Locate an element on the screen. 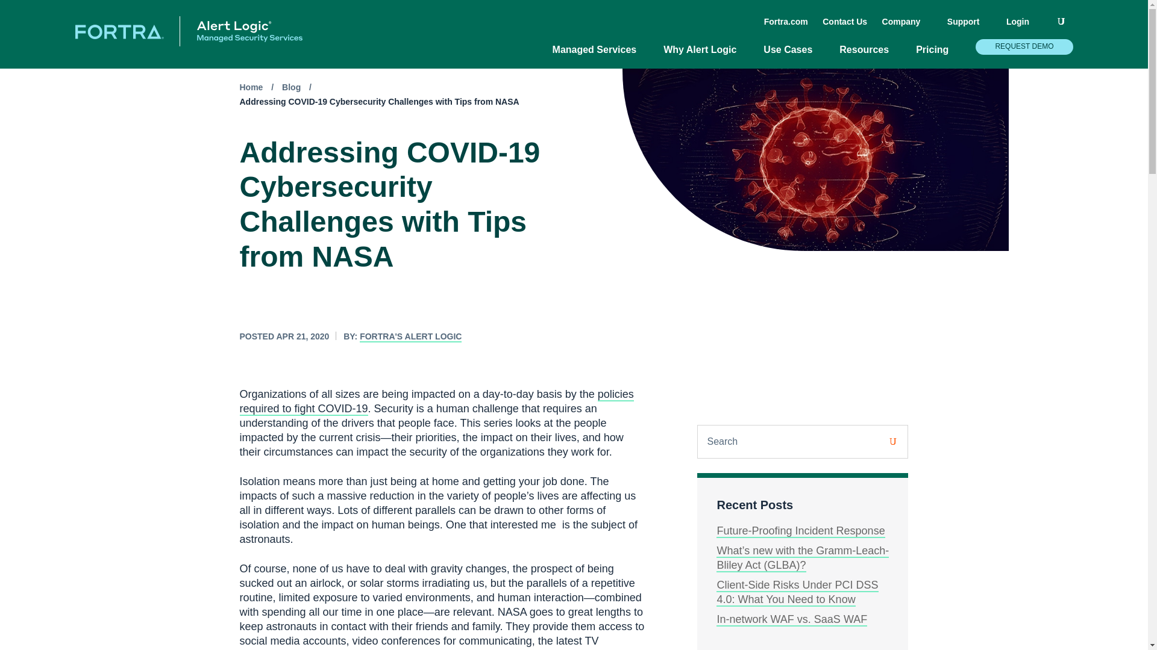 The image size is (1157, 650). Support is located at coordinates (969, 26).